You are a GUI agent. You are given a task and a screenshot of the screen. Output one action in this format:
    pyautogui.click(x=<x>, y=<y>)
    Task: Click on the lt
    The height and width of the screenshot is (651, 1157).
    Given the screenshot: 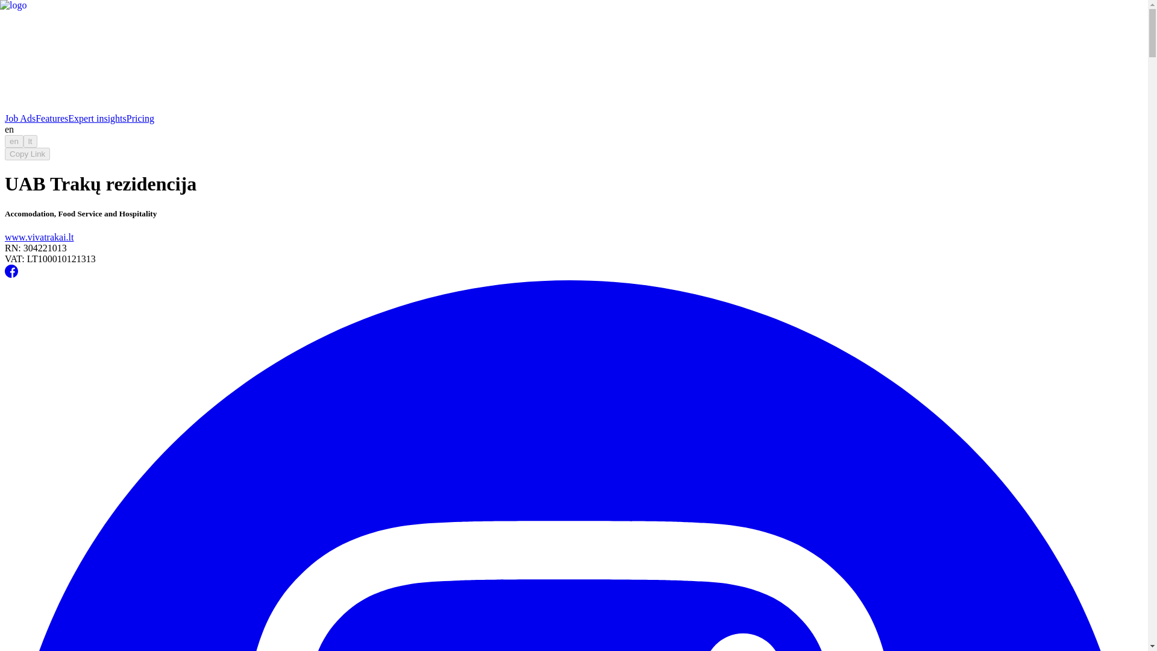 What is the action you would take?
    pyautogui.click(x=30, y=141)
    